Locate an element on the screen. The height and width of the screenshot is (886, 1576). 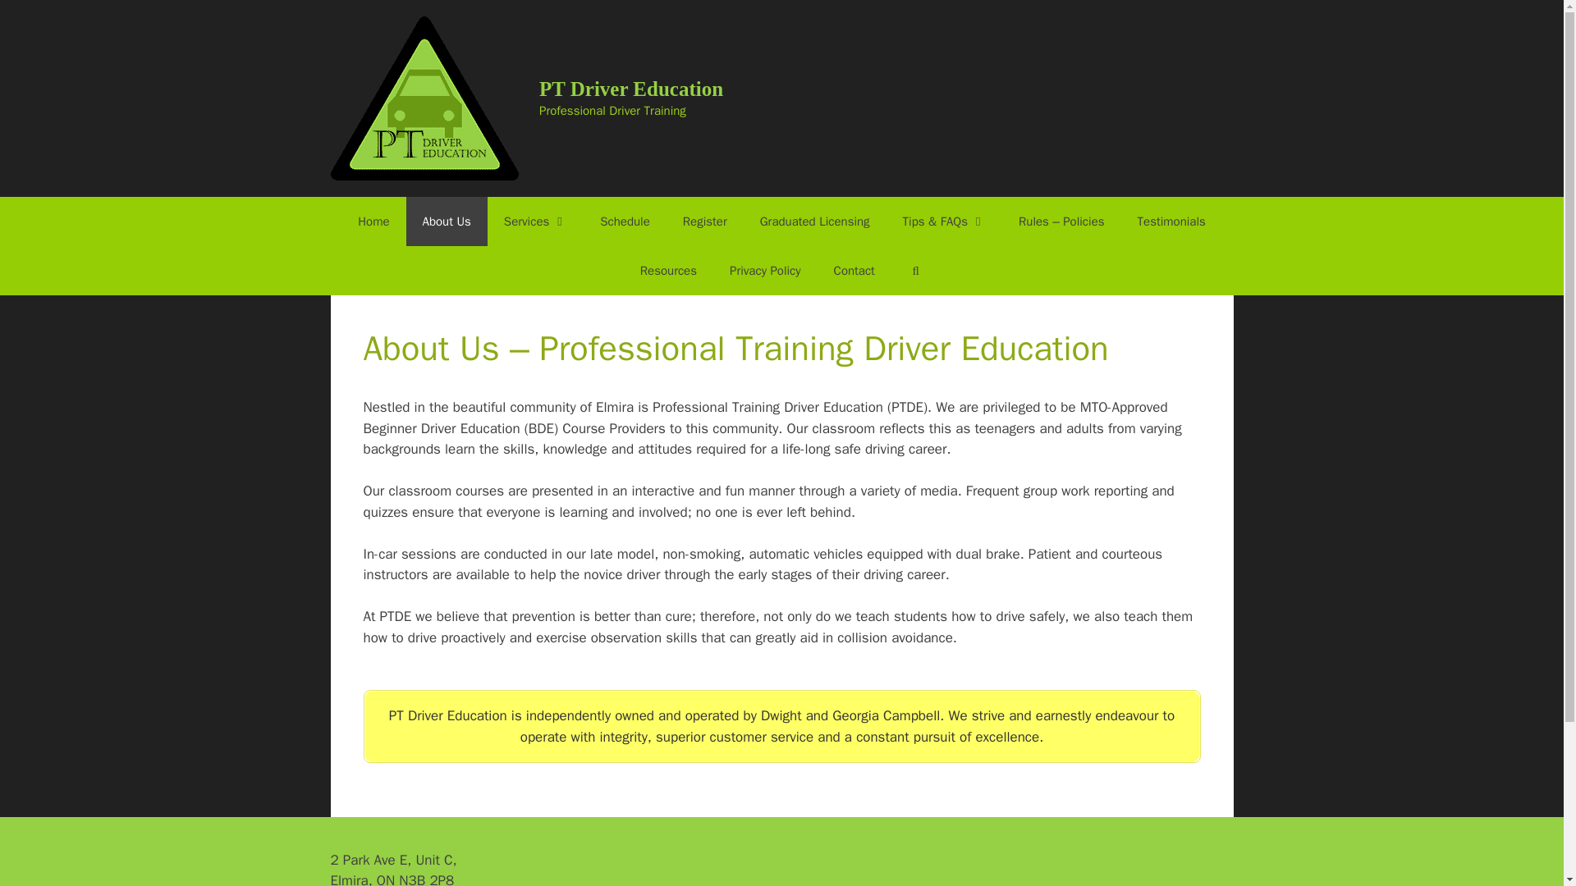
Contact is located at coordinates (854, 271).